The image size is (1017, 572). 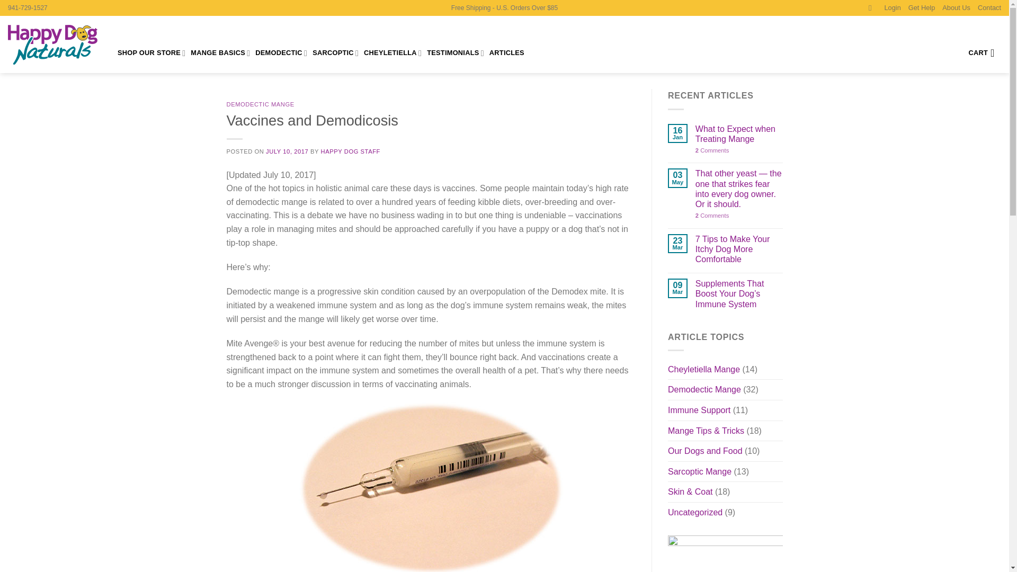 What do you see at coordinates (393, 53) in the screenshot?
I see `CHEYLETIELLA` at bounding box center [393, 53].